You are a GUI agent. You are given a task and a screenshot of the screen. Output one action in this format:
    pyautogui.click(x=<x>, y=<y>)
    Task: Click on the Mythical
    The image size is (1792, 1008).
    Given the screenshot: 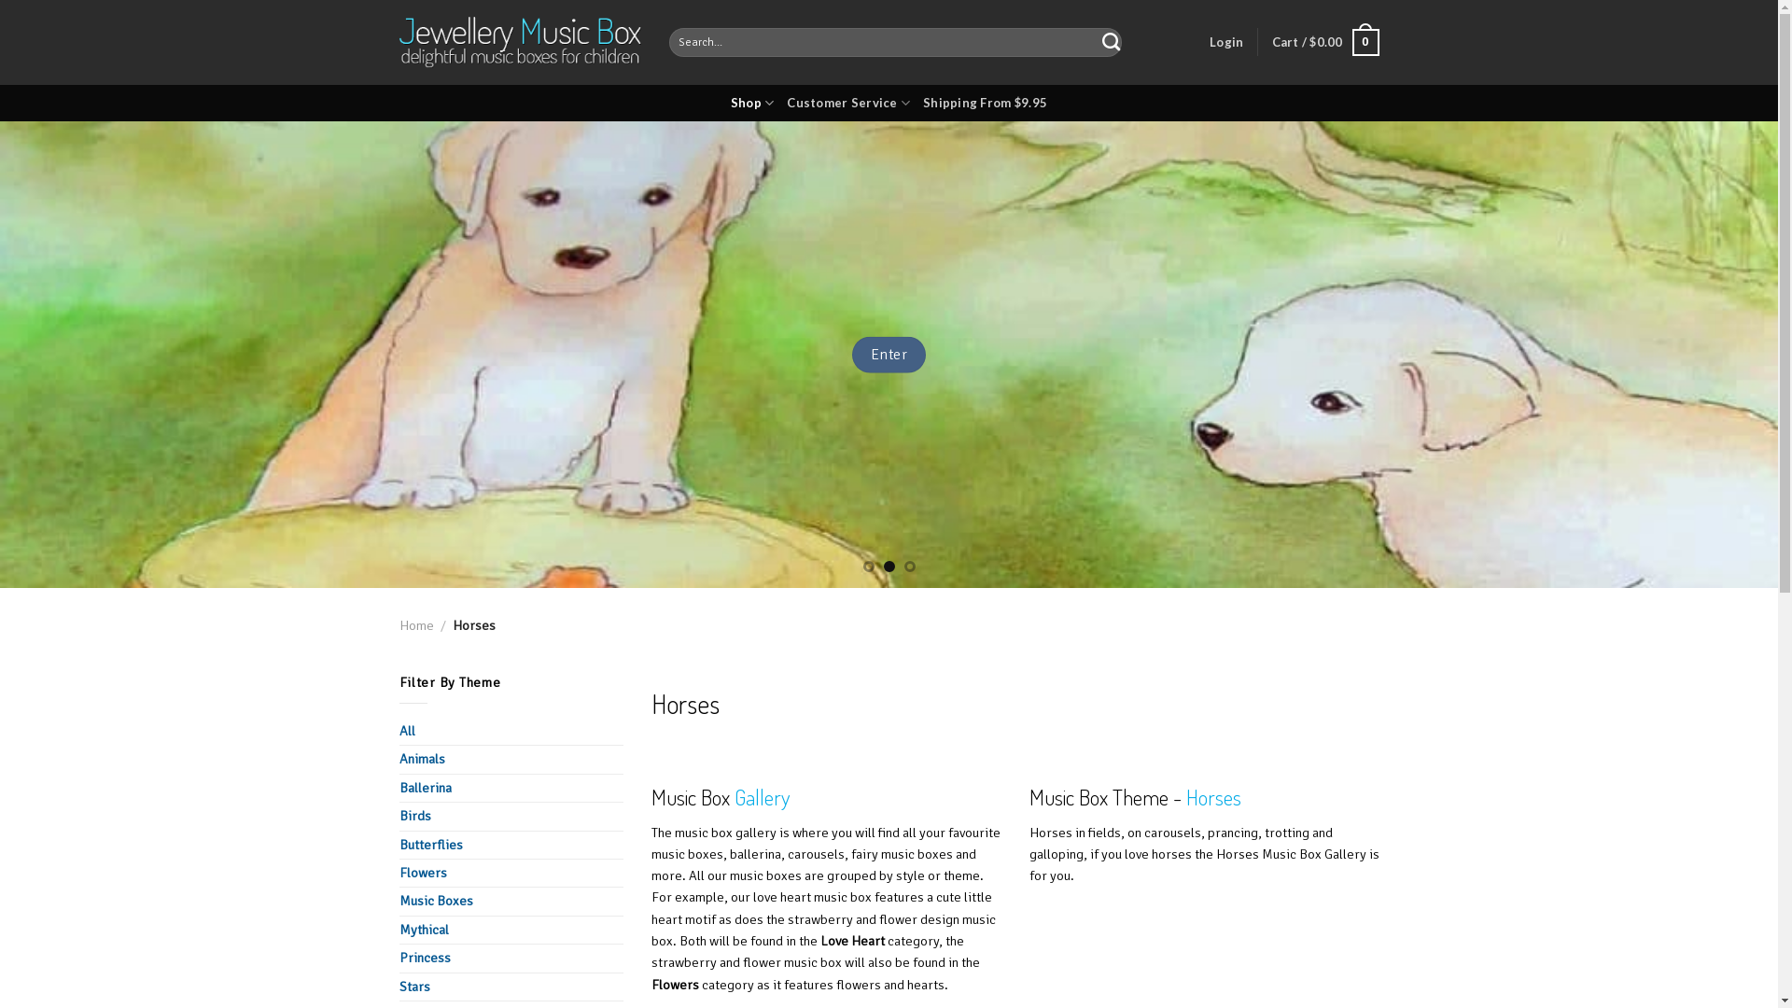 What is the action you would take?
    pyautogui.click(x=511, y=930)
    